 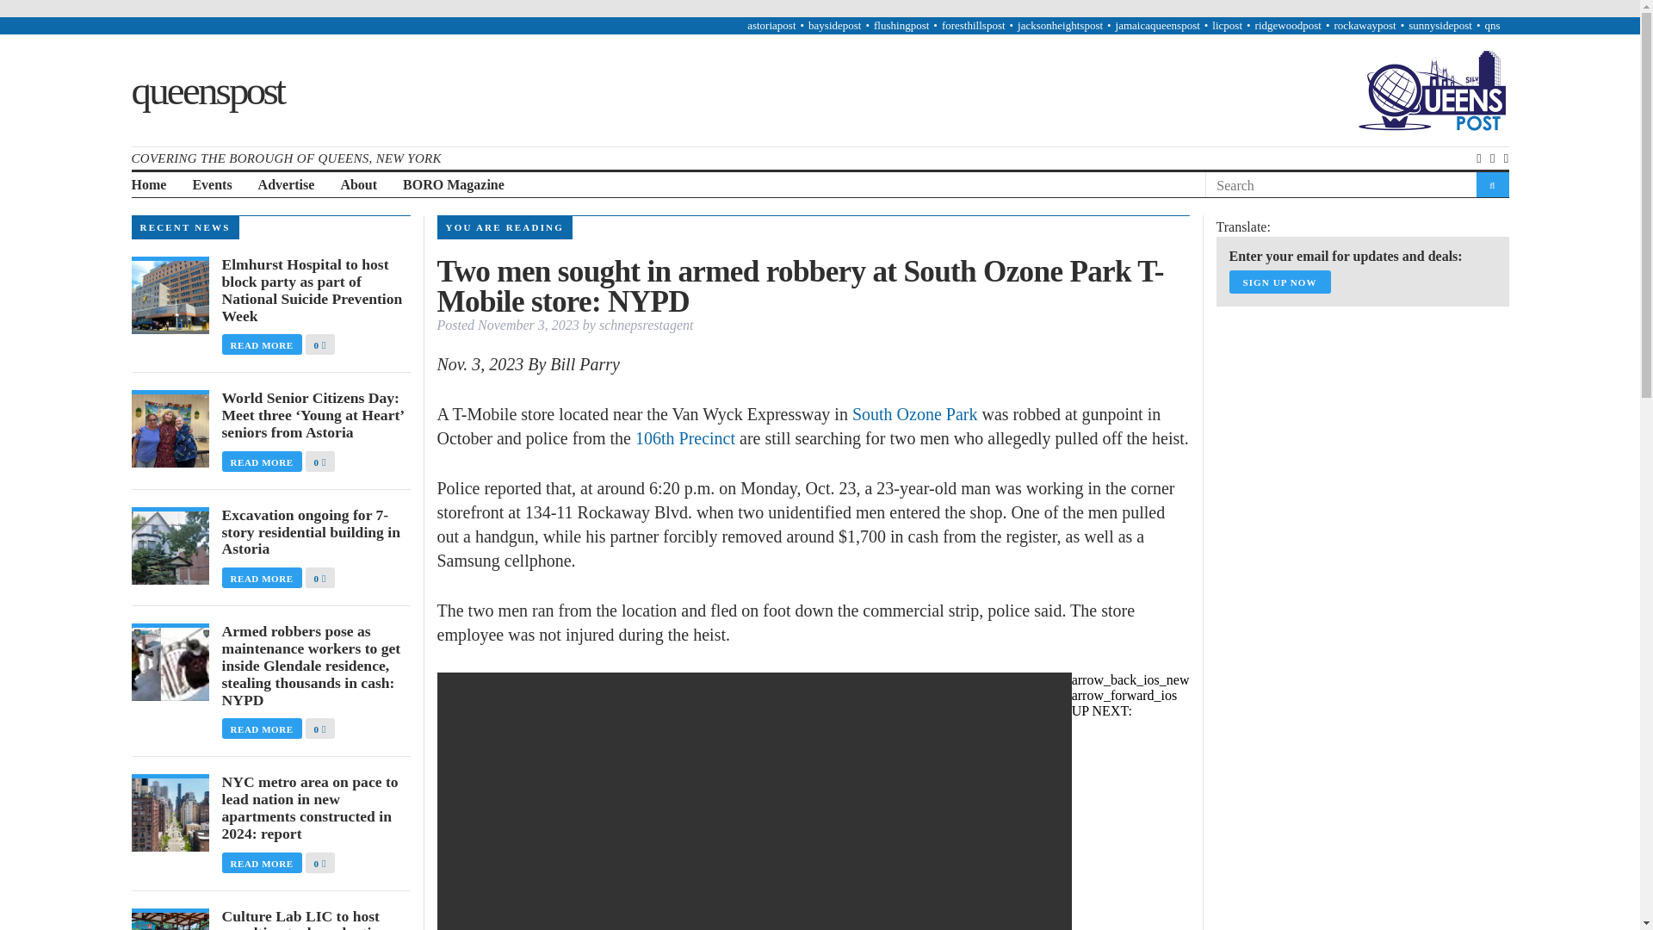 I want to click on About, so click(x=358, y=185).